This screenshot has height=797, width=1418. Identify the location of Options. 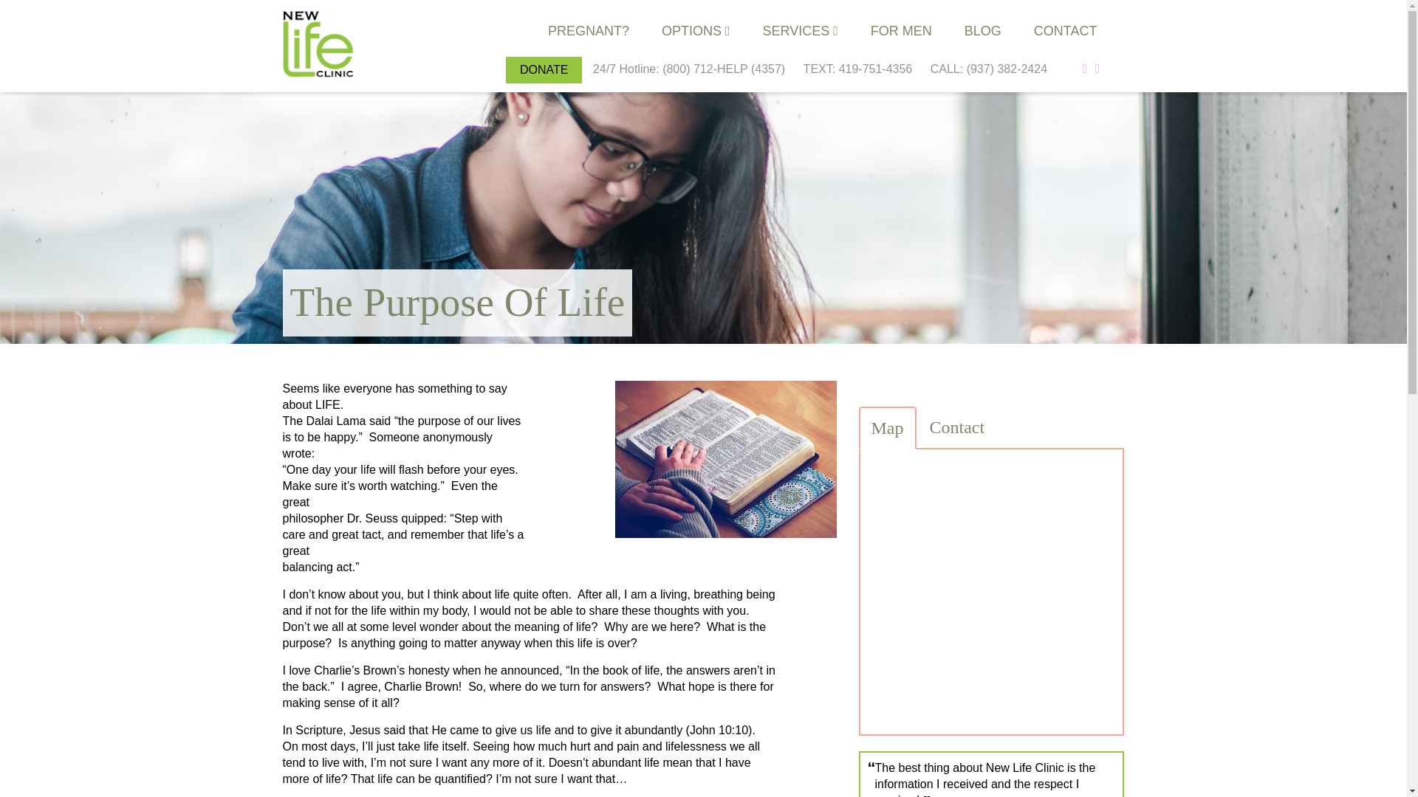
(696, 30).